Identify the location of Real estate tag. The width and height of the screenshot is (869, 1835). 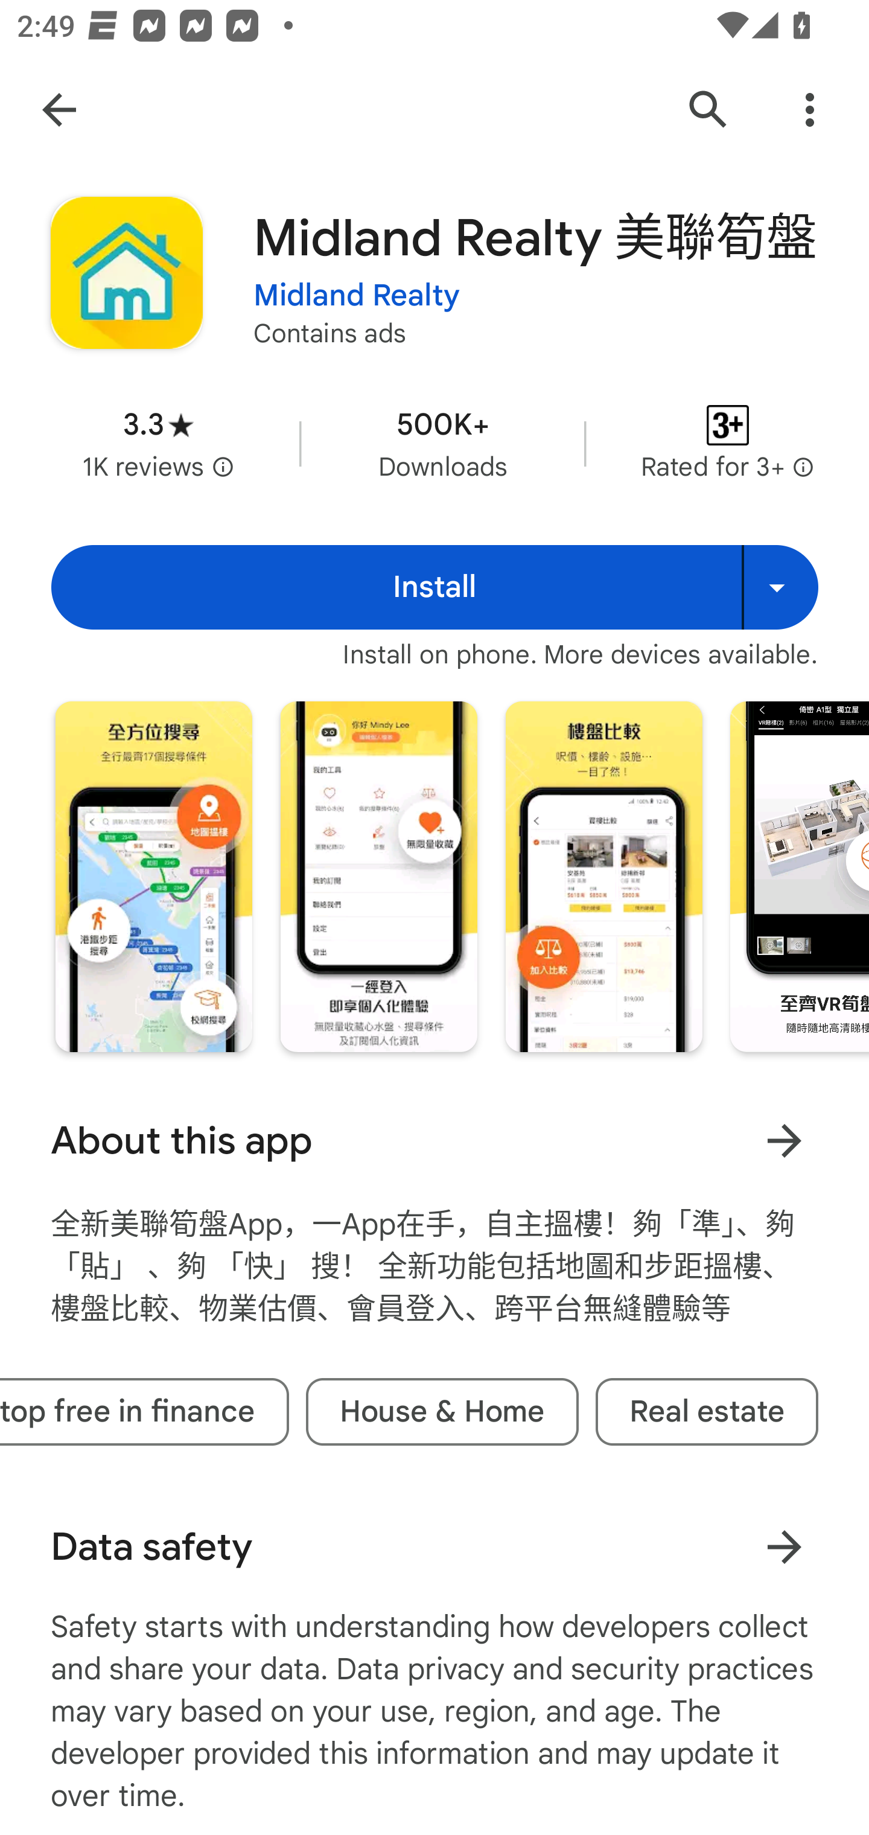
(707, 1411).